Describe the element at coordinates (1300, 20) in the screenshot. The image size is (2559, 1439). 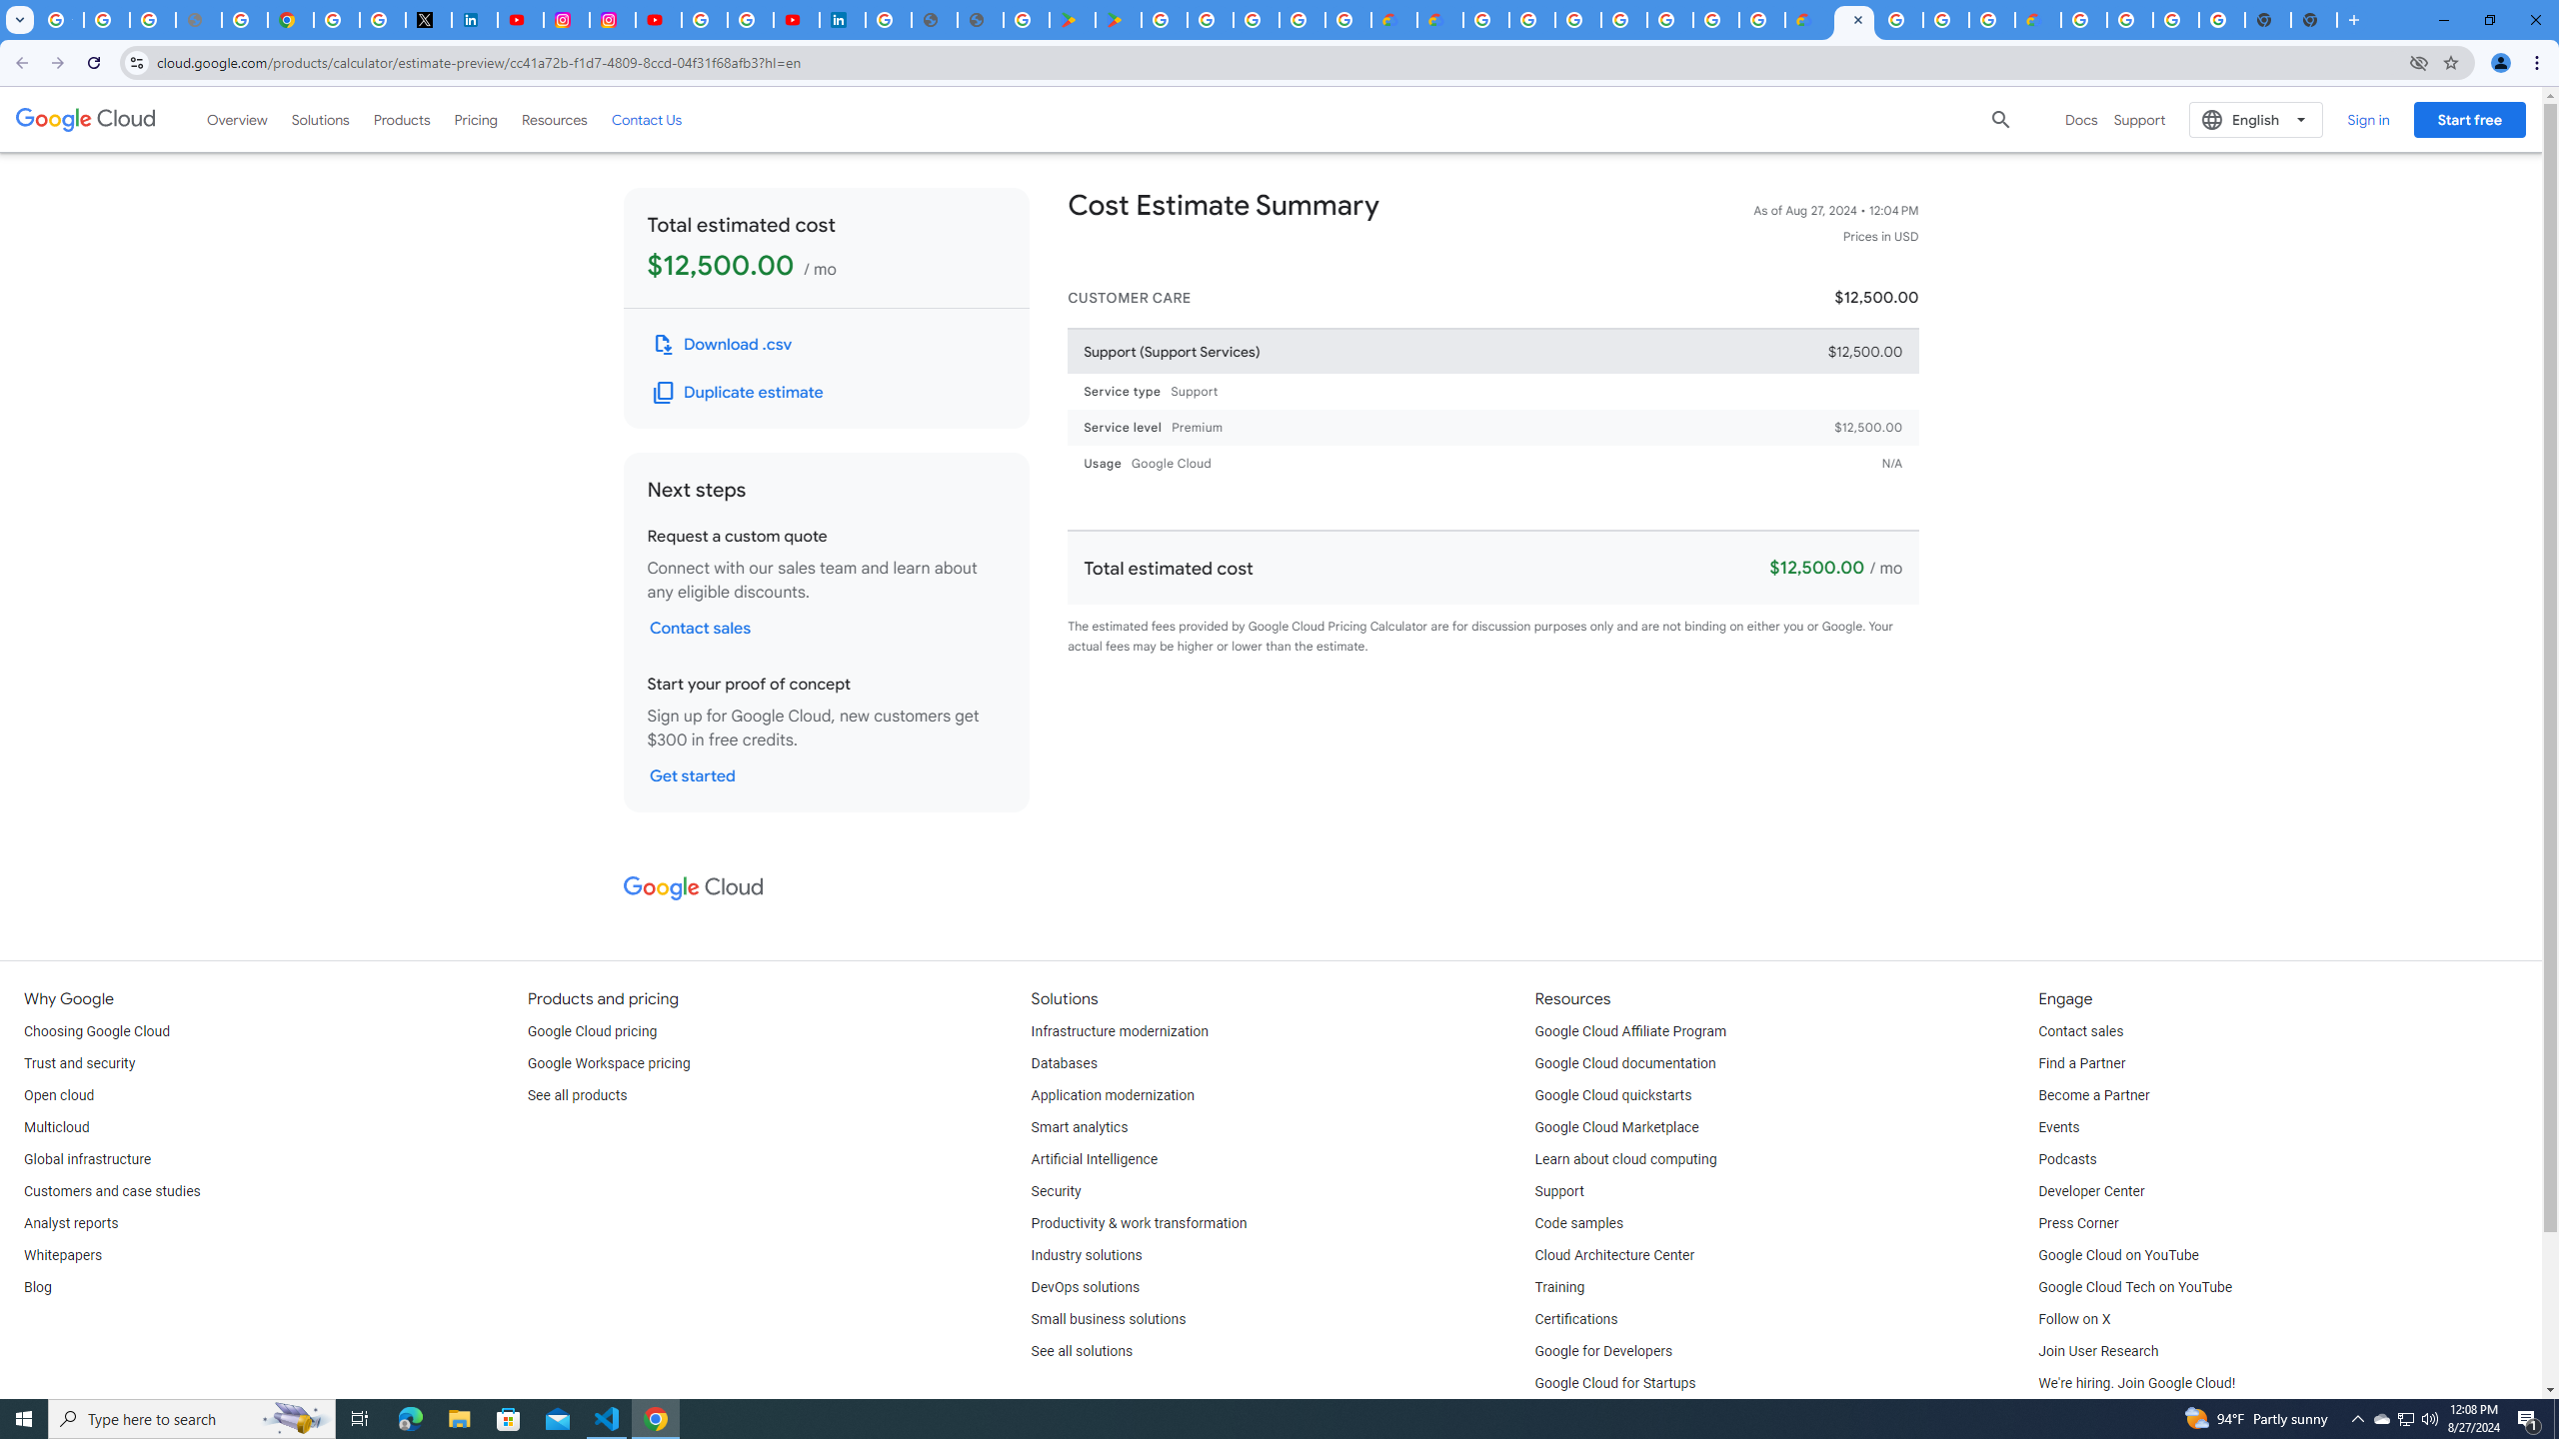
I see `Google Workspace - Specific Terms` at that location.